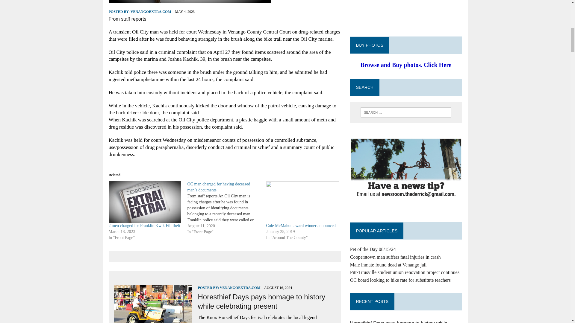 The height and width of the screenshot is (323, 575). Describe the element at coordinates (300, 226) in the screenshot. I see `Cole McMahon award winner announced` at that location.